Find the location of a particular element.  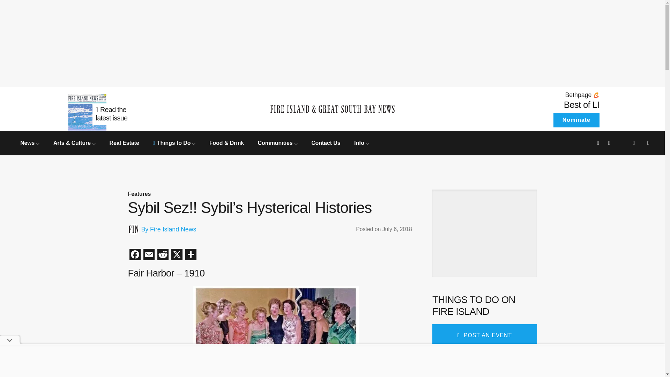

Facebook is located at coordinates (135, 255).